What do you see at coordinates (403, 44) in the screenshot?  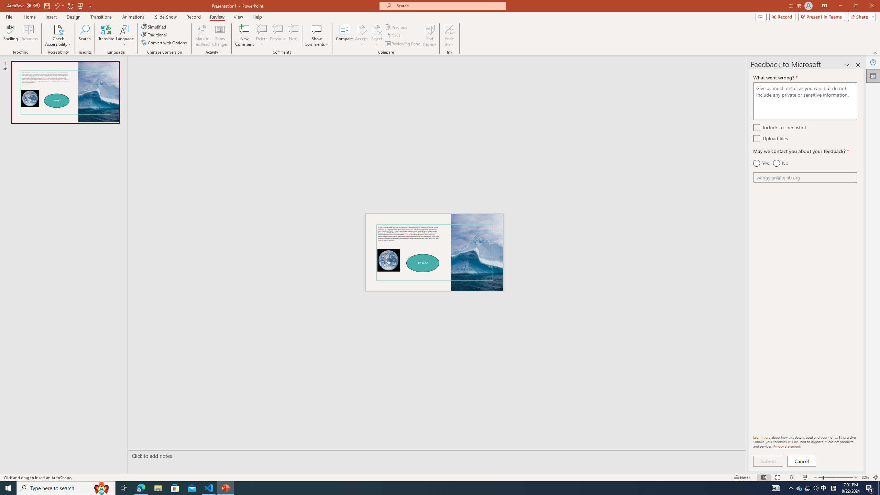 I see `Reviewing Pane` at bounding box center [403, 44].